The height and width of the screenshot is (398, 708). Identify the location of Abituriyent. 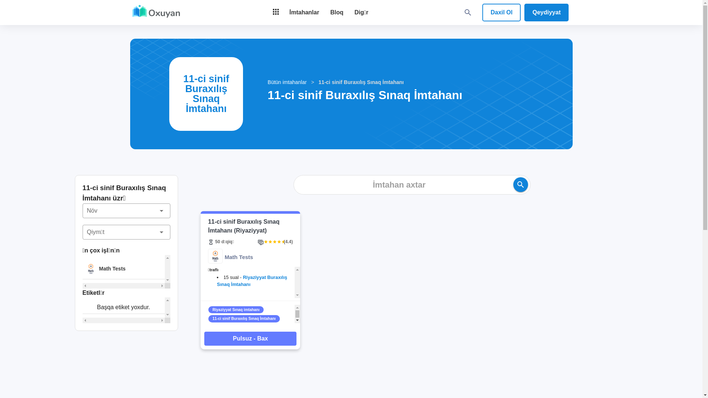
(223, 328).